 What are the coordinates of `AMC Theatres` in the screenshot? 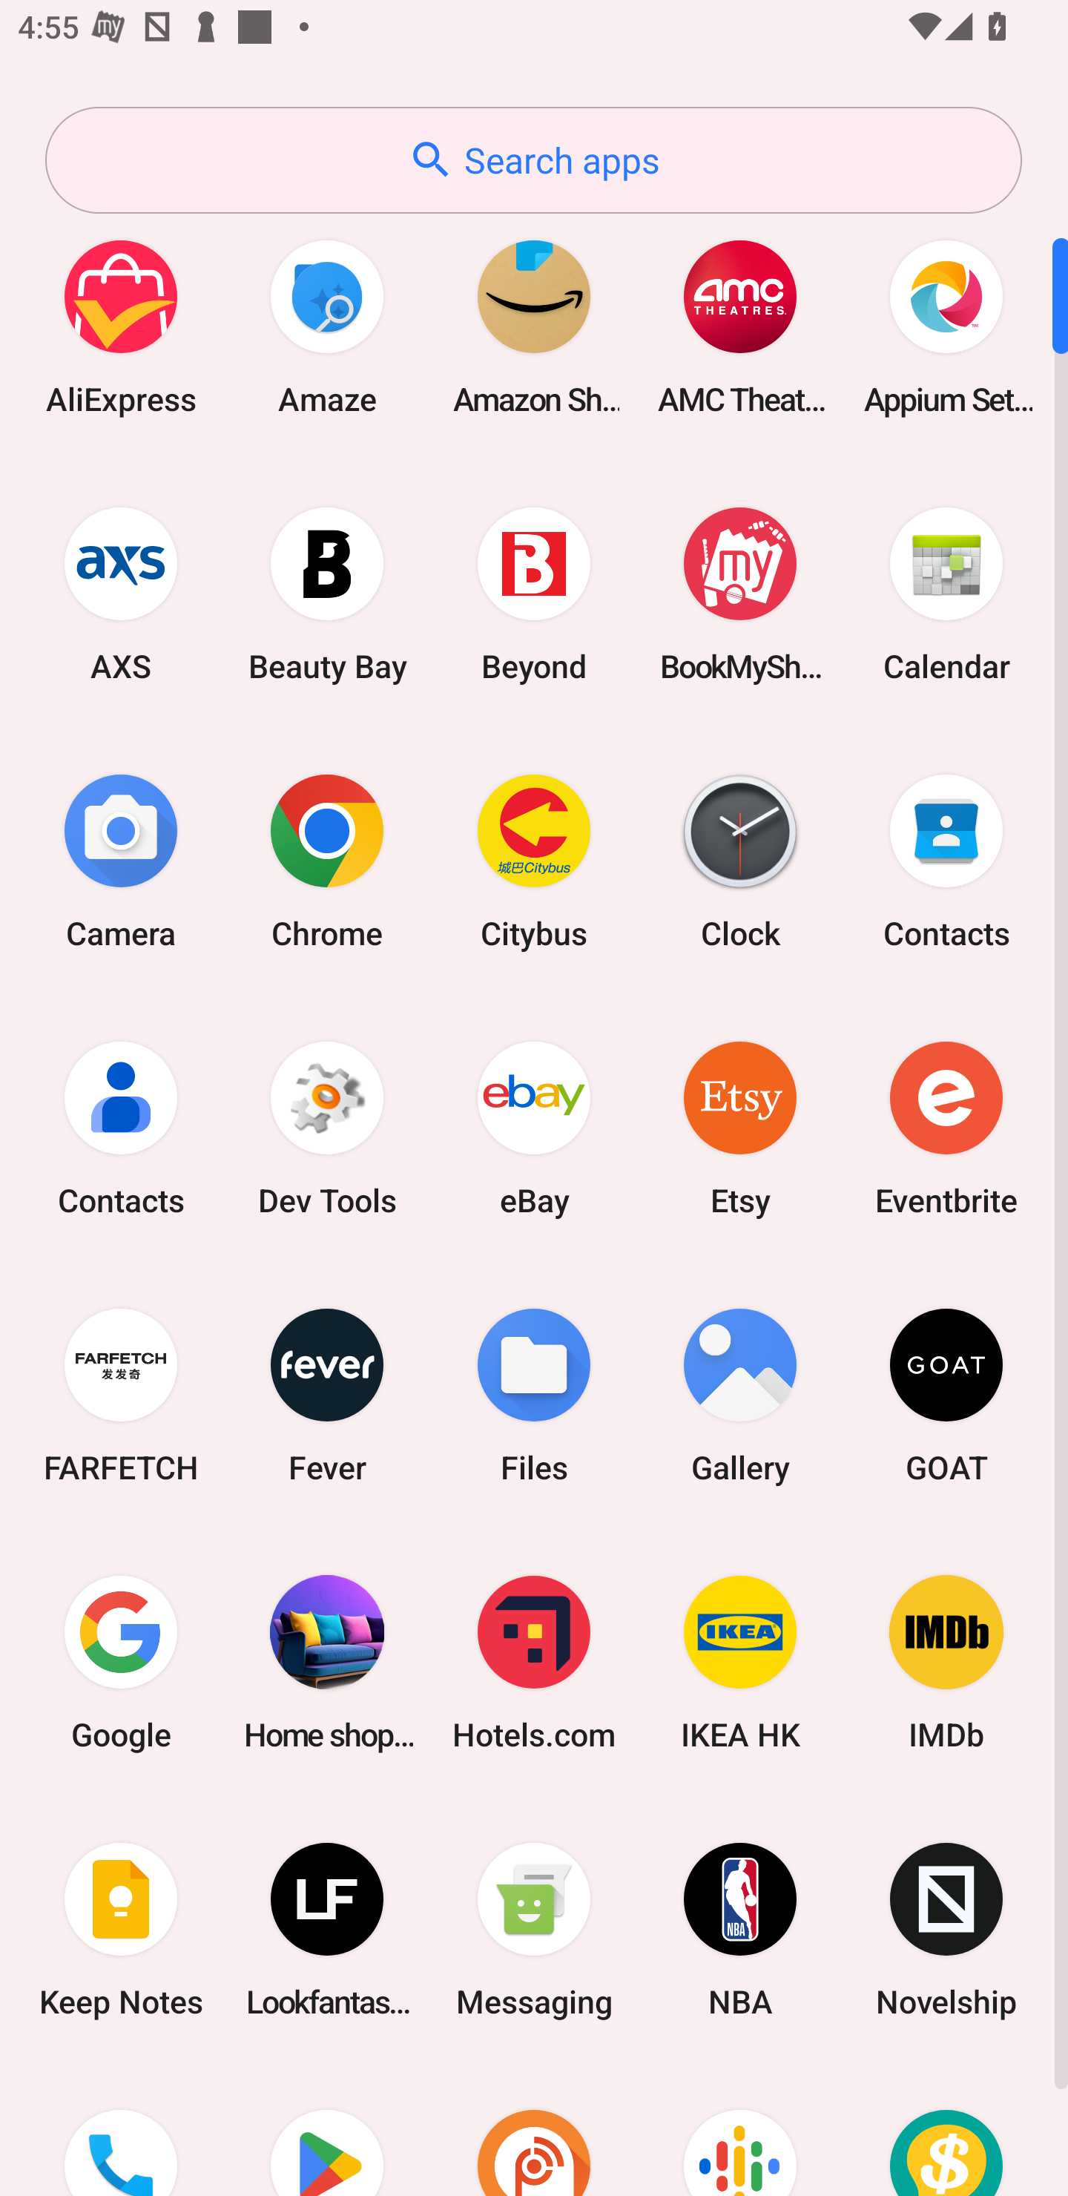 It's located at (740, 326).